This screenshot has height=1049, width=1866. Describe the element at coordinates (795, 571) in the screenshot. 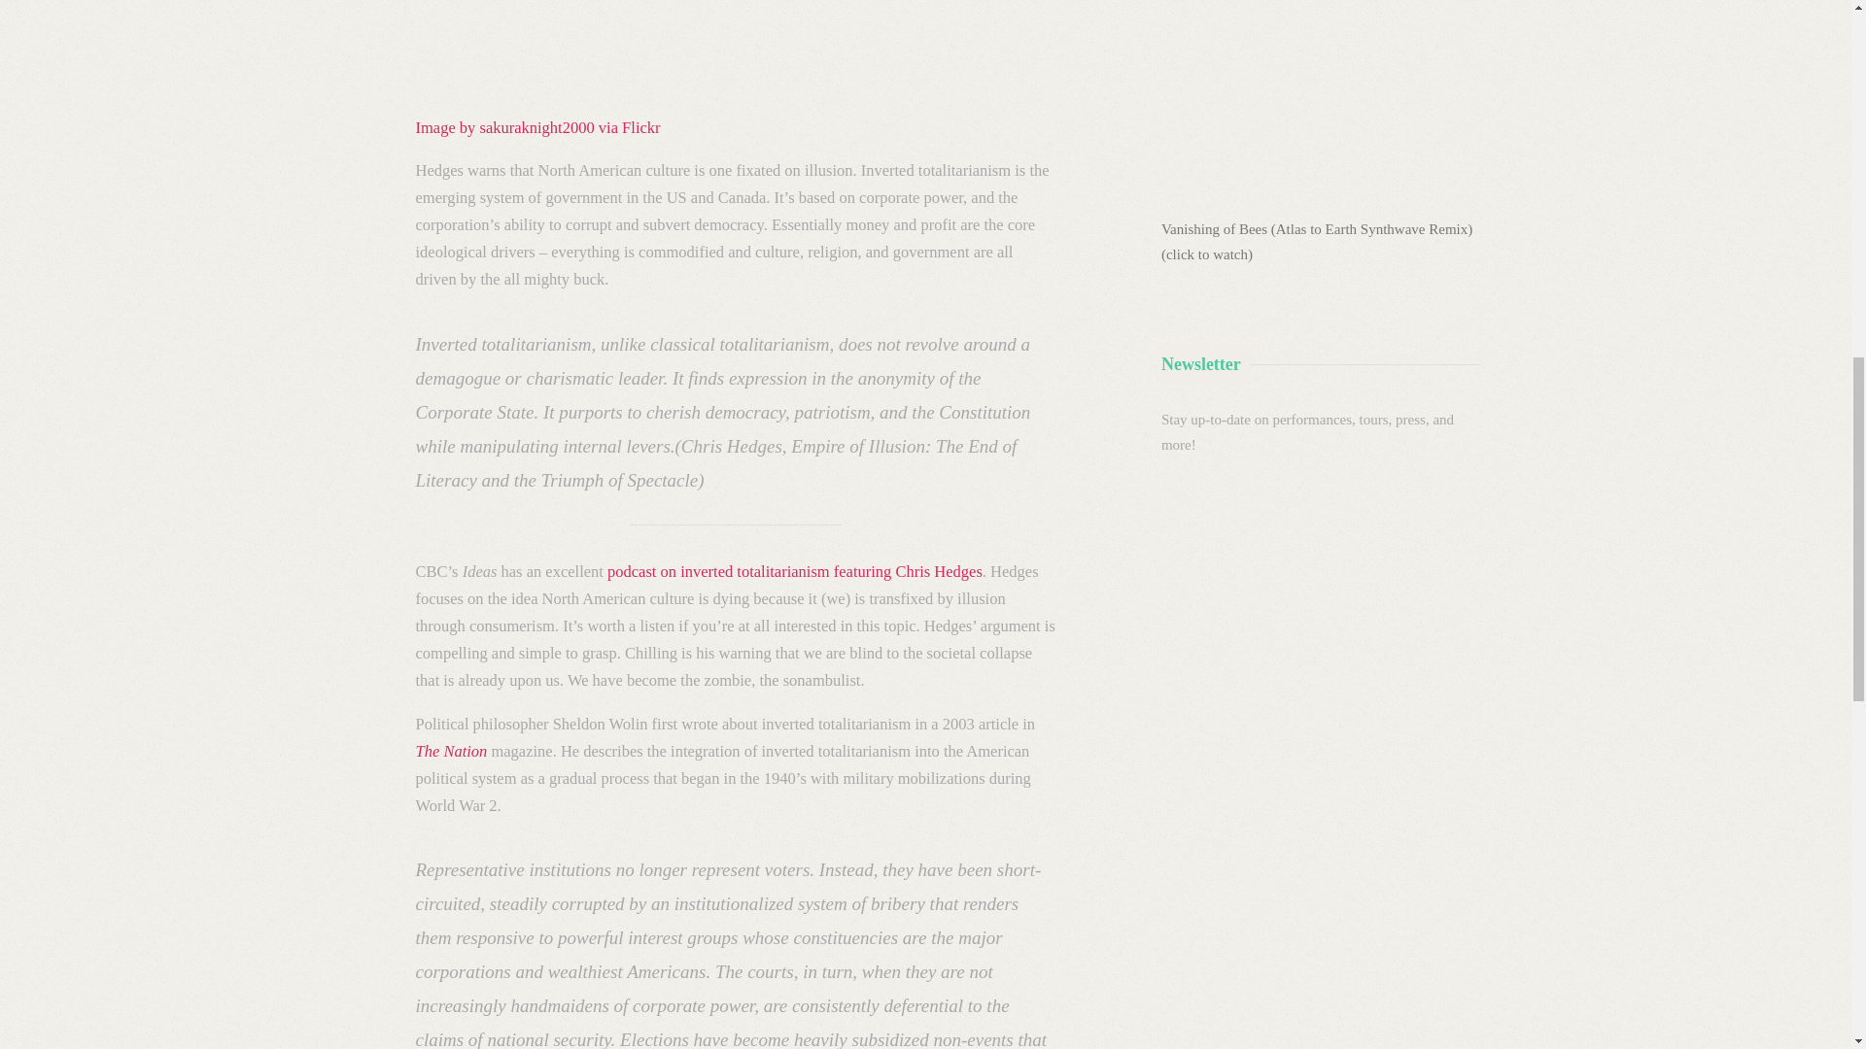

I see `podcast on inverted totalitarianism featuring Chris Hedges` at that location.